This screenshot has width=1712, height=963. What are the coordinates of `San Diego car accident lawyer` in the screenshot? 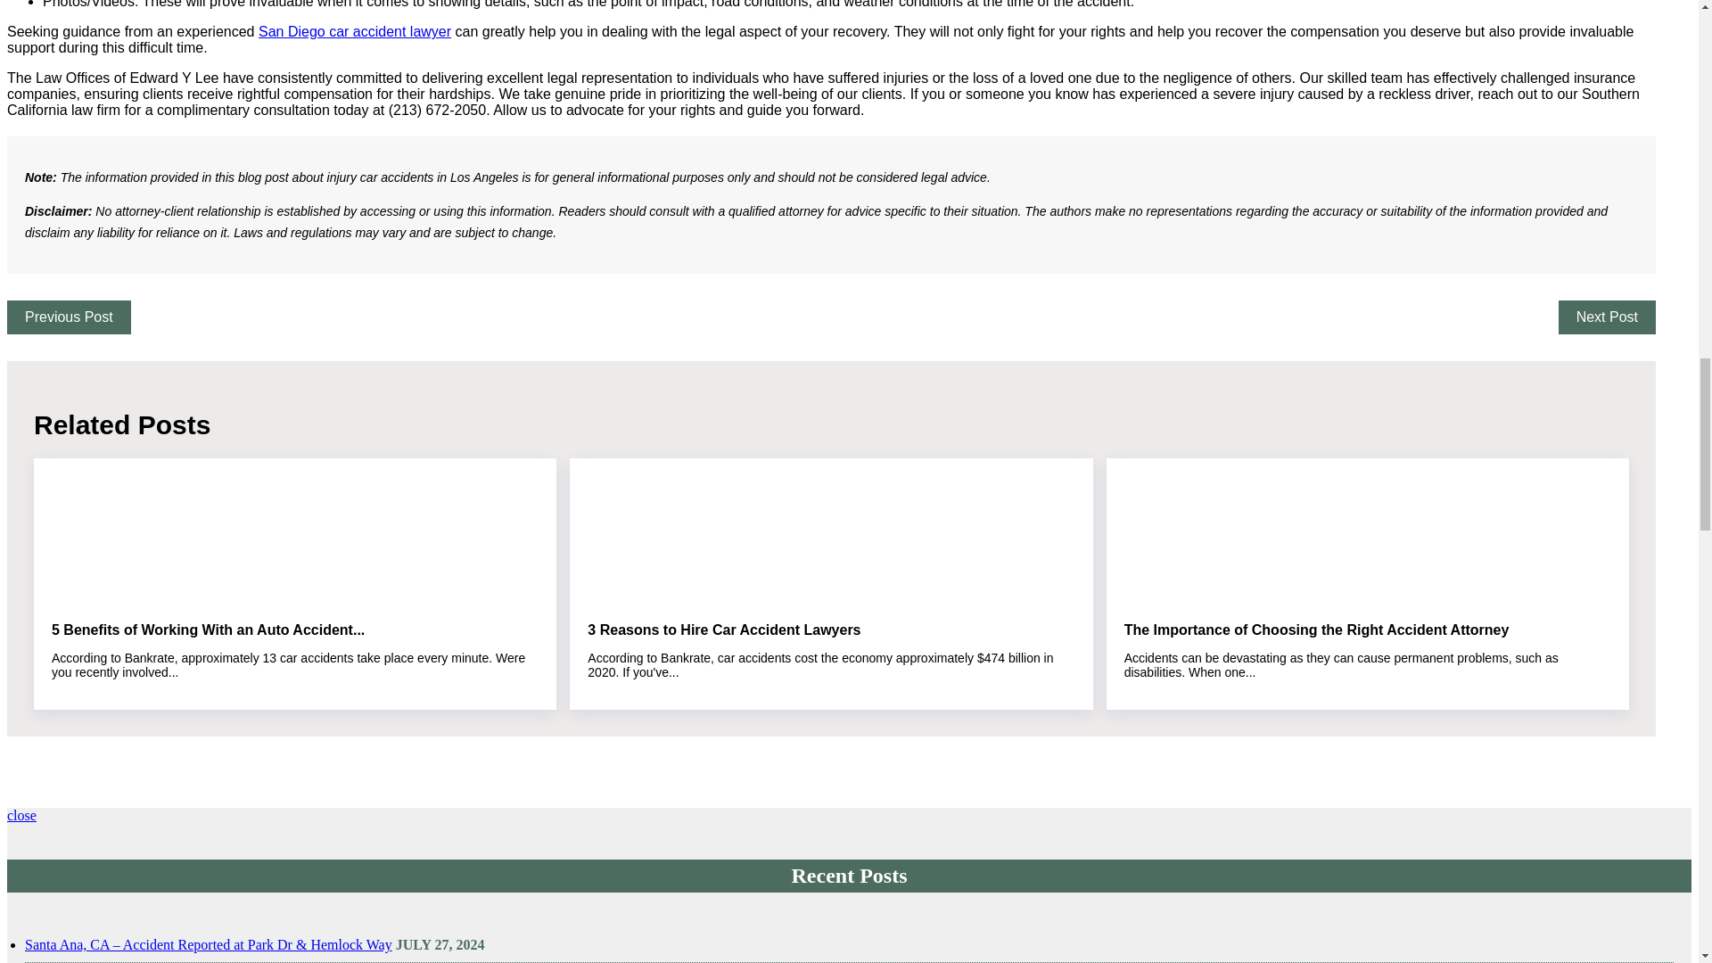 It's located at (355, 32).